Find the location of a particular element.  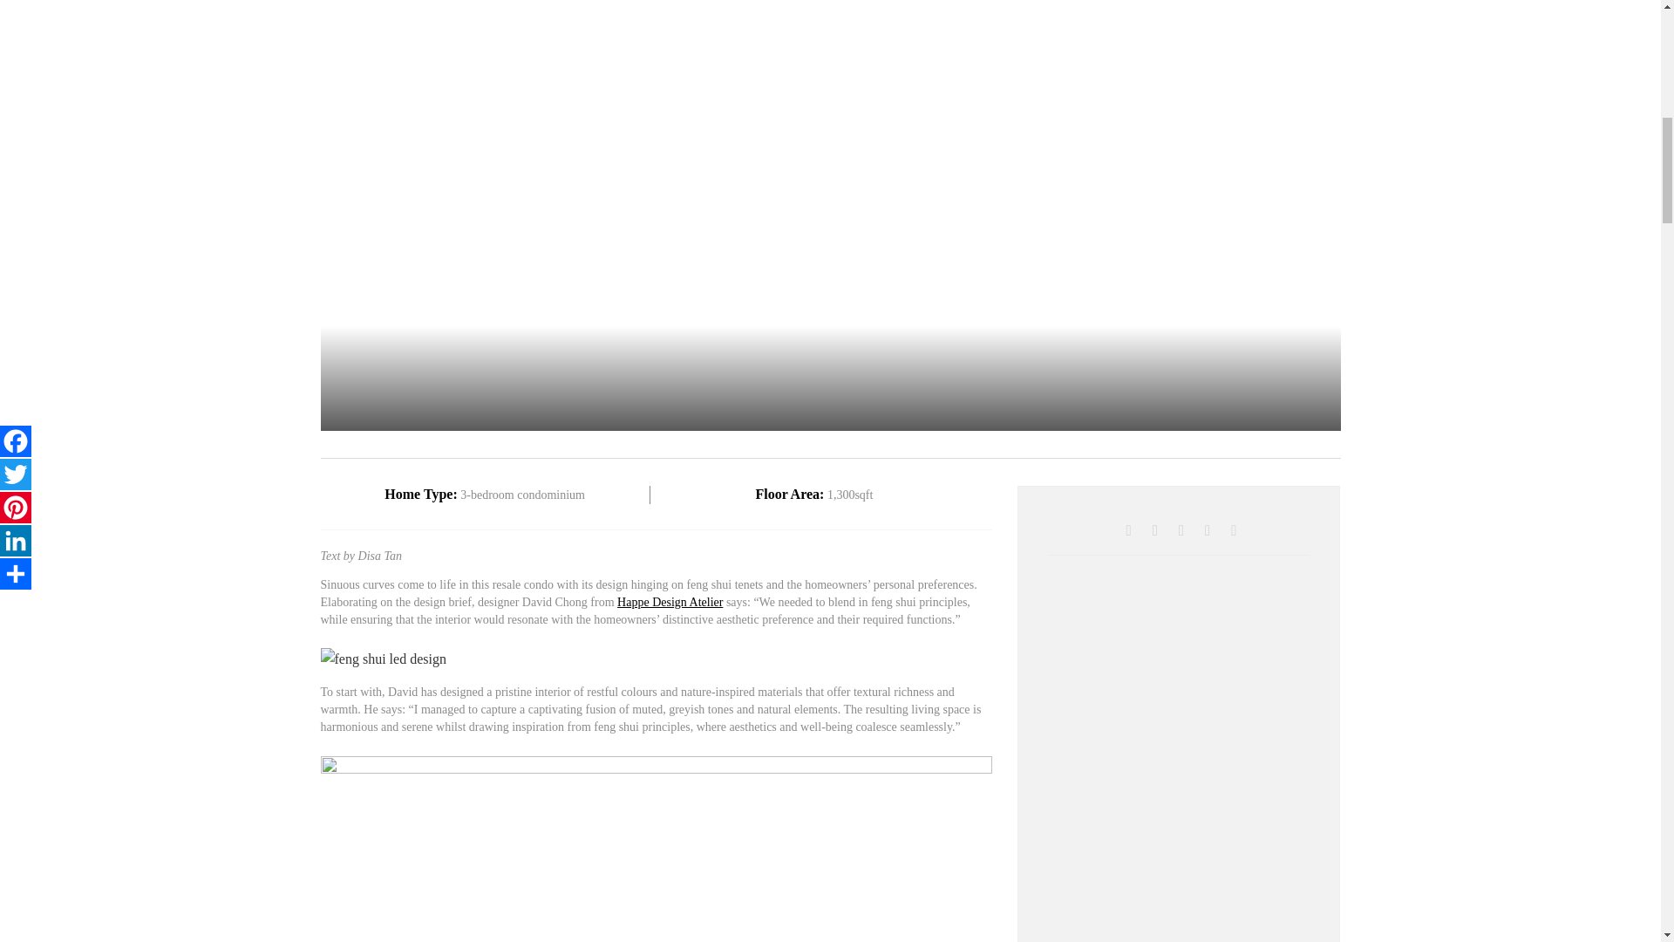

Happe Design Atelier is located at coordinates (670, 602).